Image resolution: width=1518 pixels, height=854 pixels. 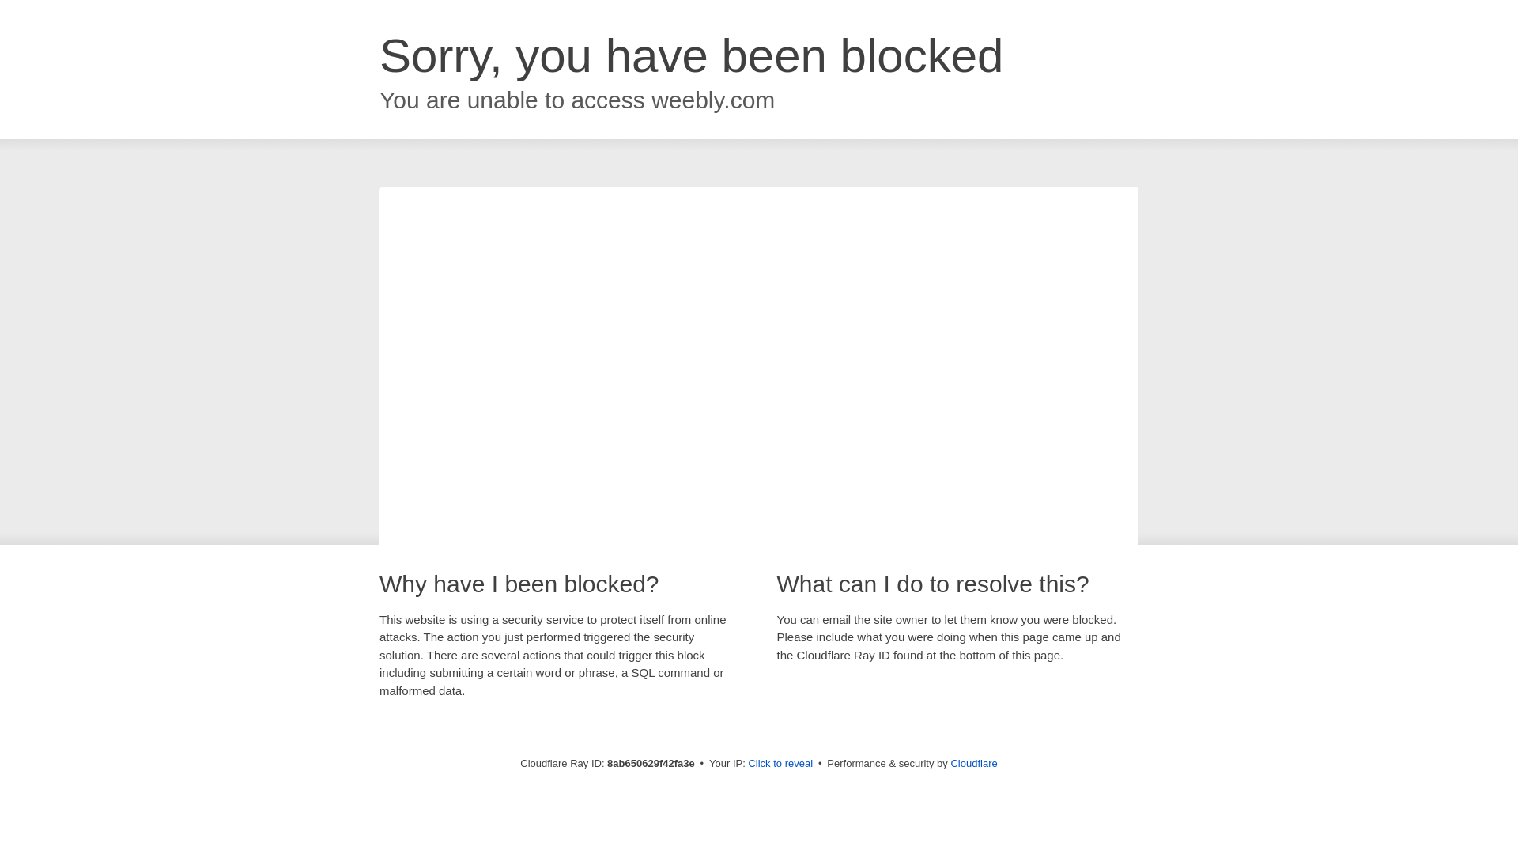 I want to click on Click to reveal, so click(x=780, y=764).